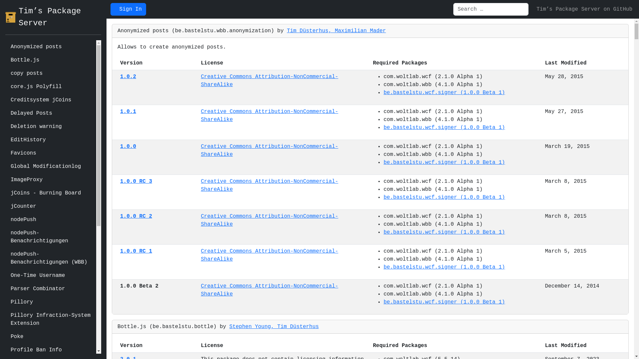  Describe the element at coordinates (270, 116) in the screenshot. I see `Creative Commons Attribution-NonCommercial-ShareAlike` at that location.